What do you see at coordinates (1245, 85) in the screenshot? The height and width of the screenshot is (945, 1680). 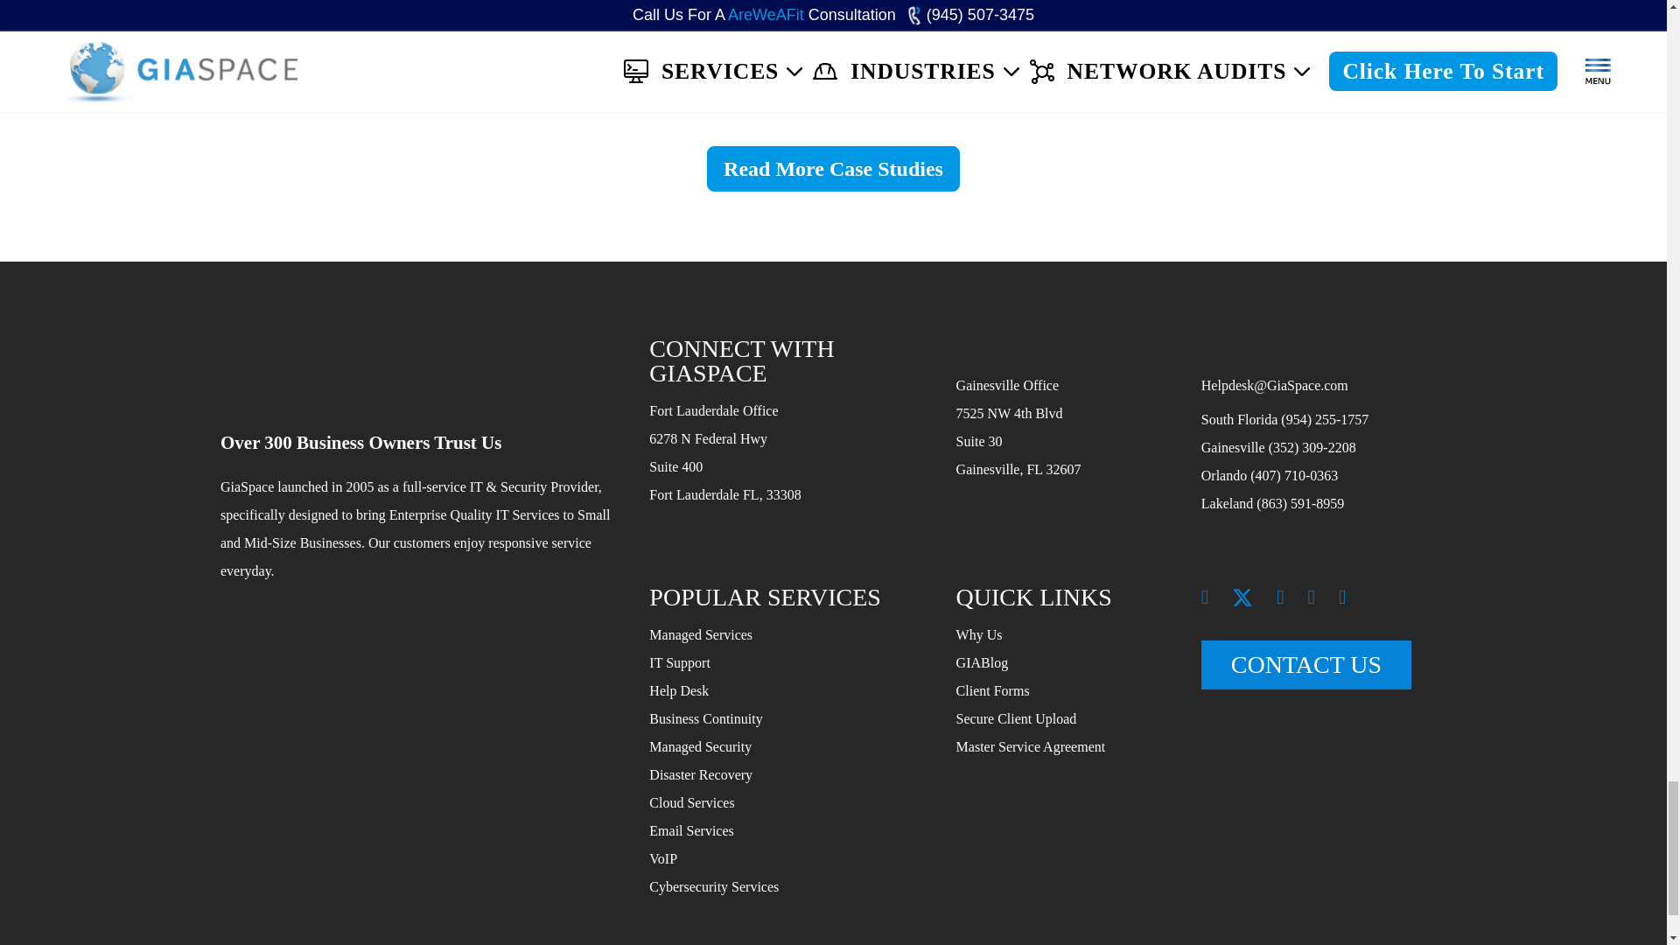 I see `Guy Strum` at bounding box center [1245, 85].